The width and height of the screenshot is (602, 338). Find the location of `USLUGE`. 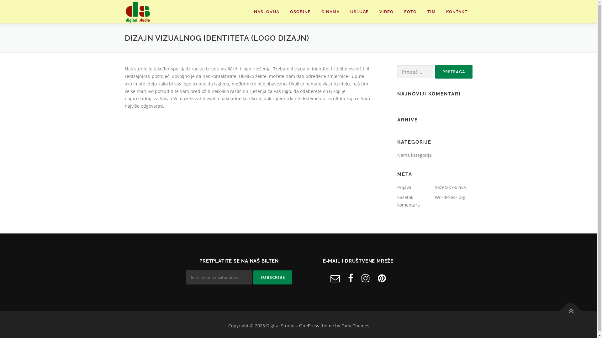

USLUGE is located at coordinates (359, 12).